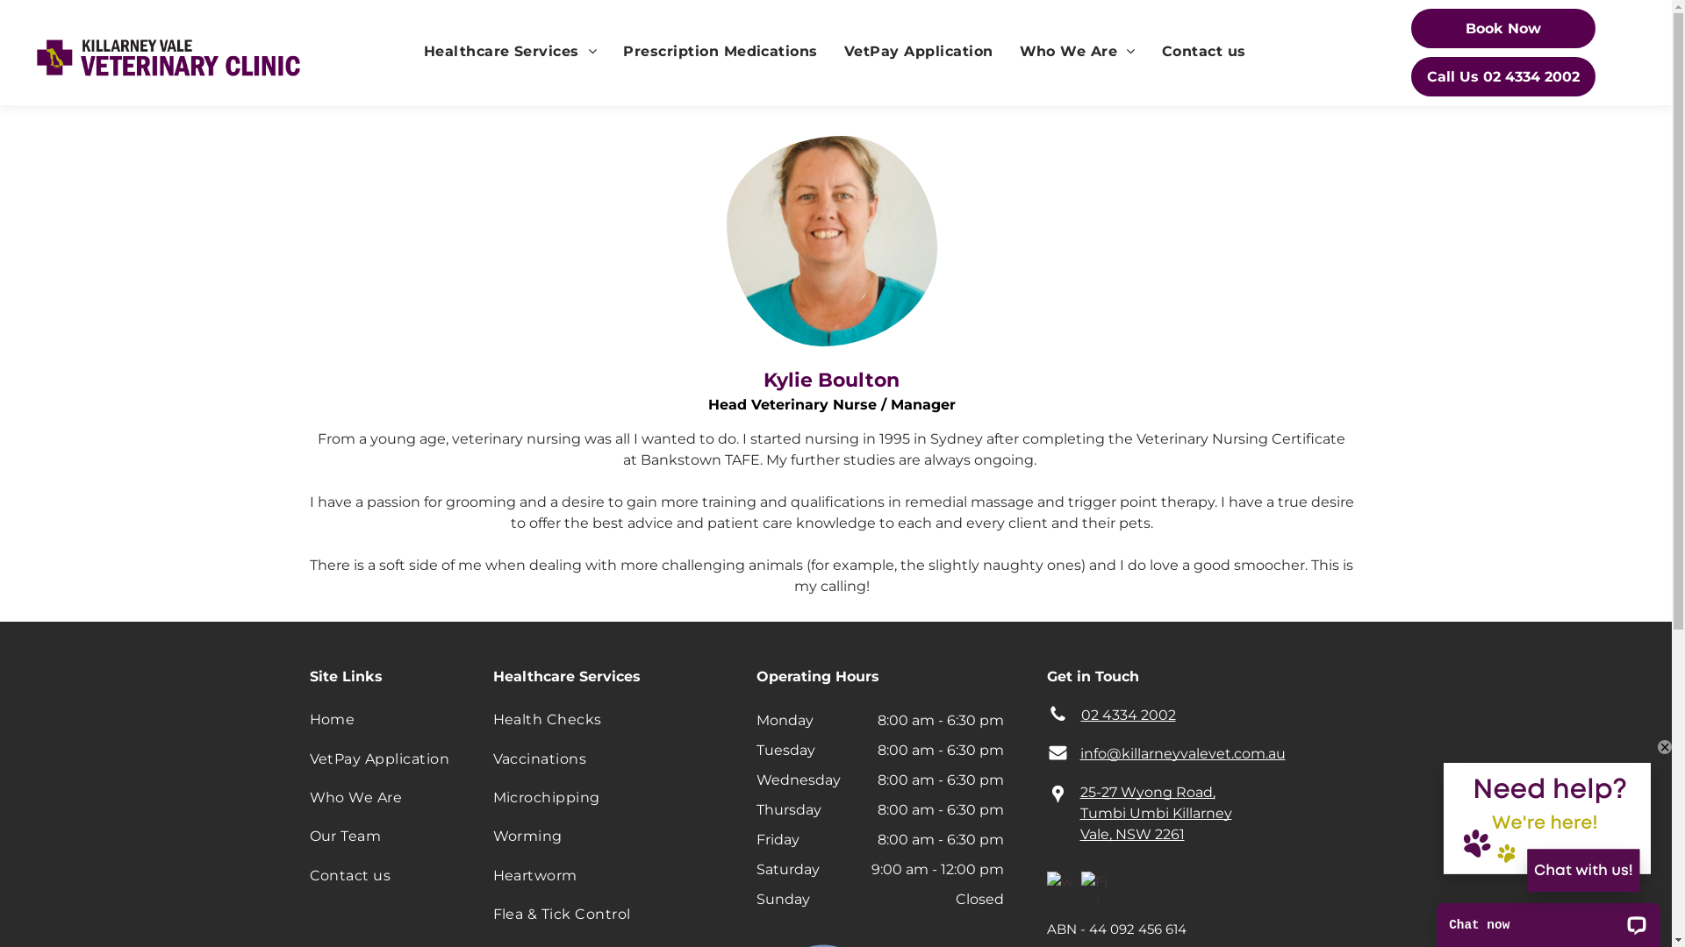  I want to click on Book Now, so click(1503, 28).